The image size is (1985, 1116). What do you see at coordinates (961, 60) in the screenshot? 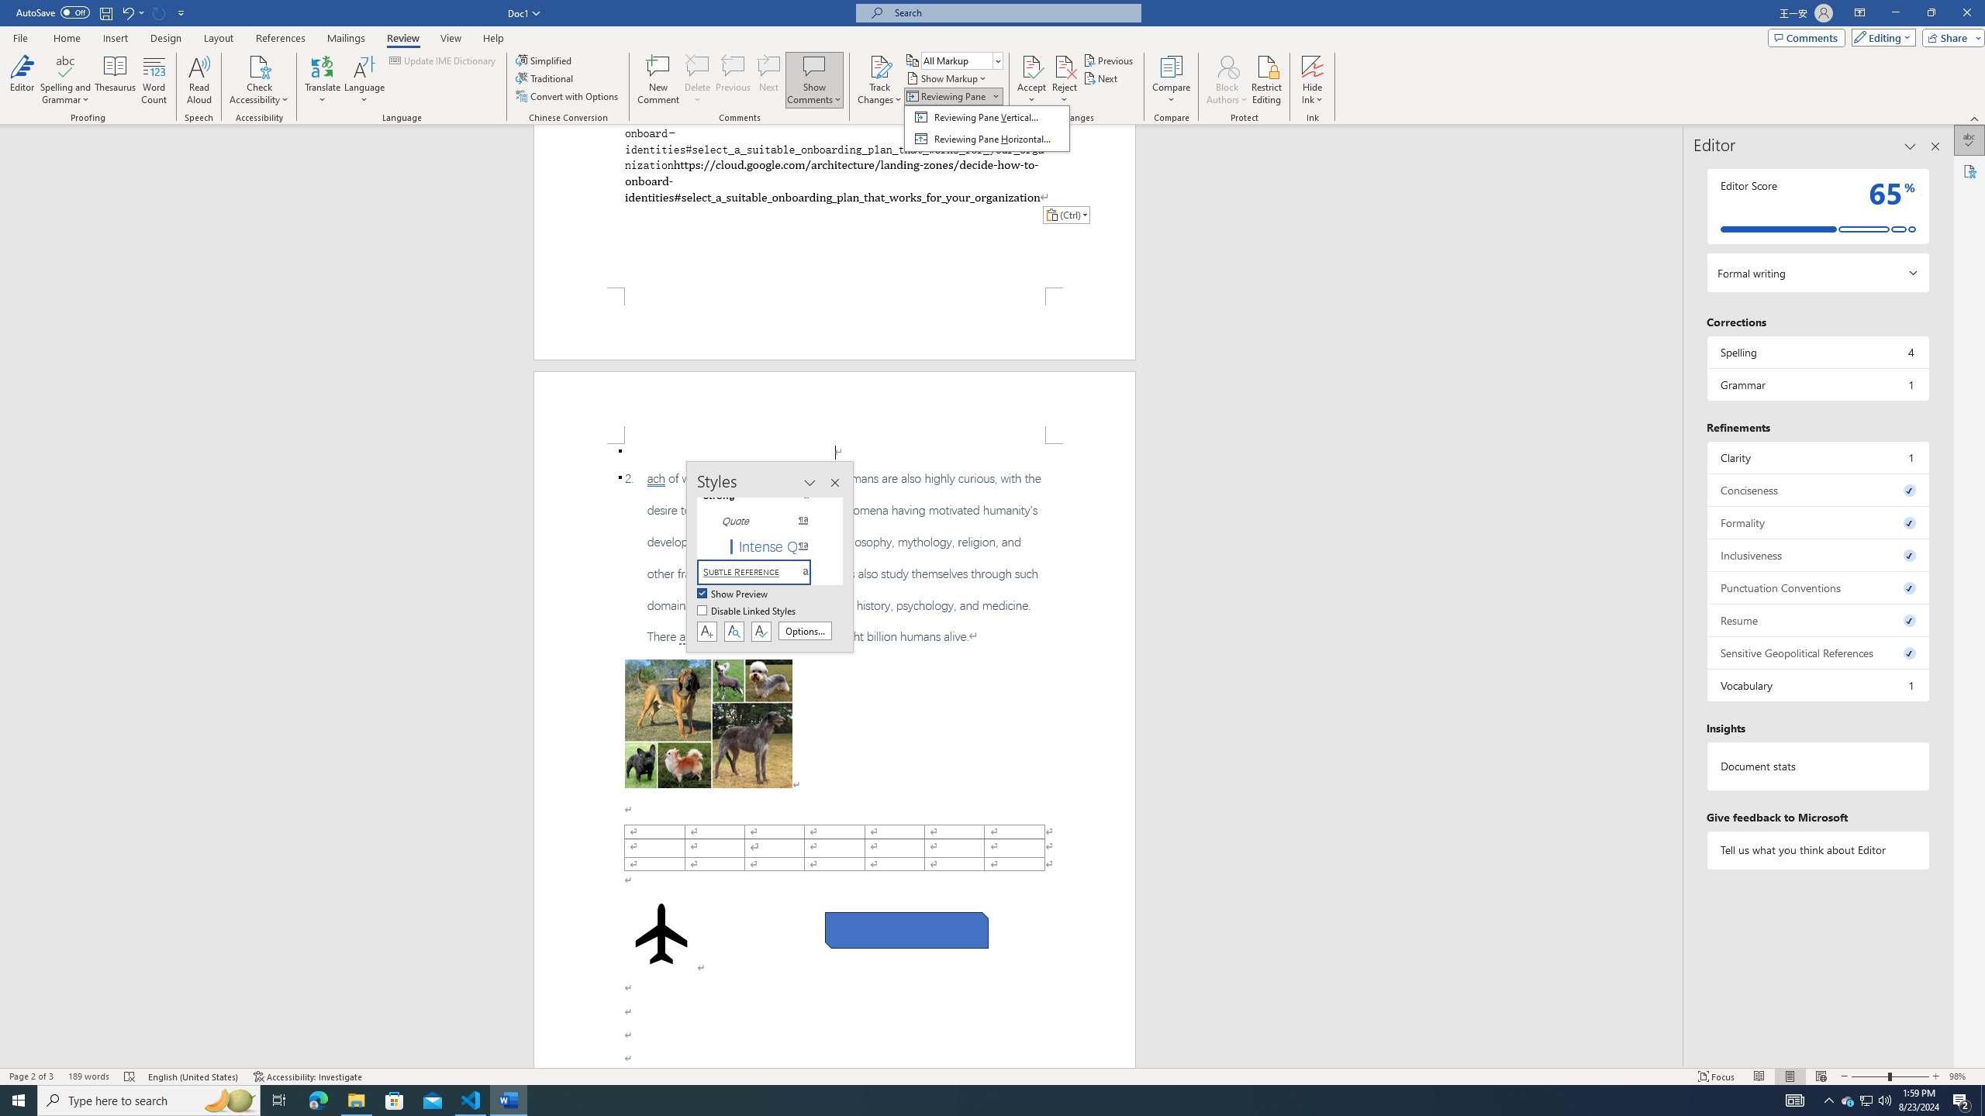
I see `Display for Review` at bounding box center [961, 60].